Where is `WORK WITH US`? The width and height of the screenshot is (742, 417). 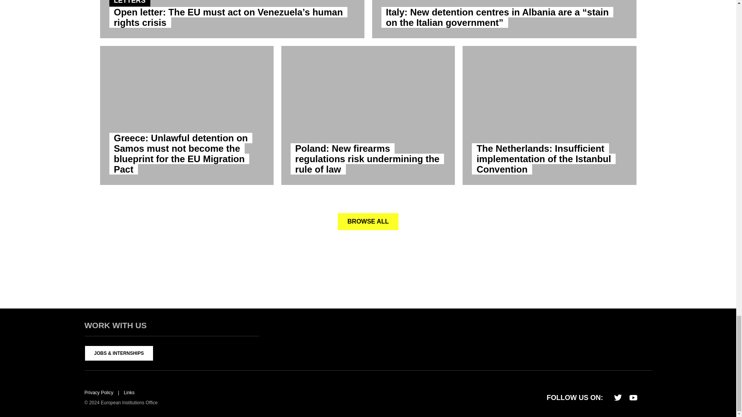 WORK WITH US is located at coordinates (172, 328).